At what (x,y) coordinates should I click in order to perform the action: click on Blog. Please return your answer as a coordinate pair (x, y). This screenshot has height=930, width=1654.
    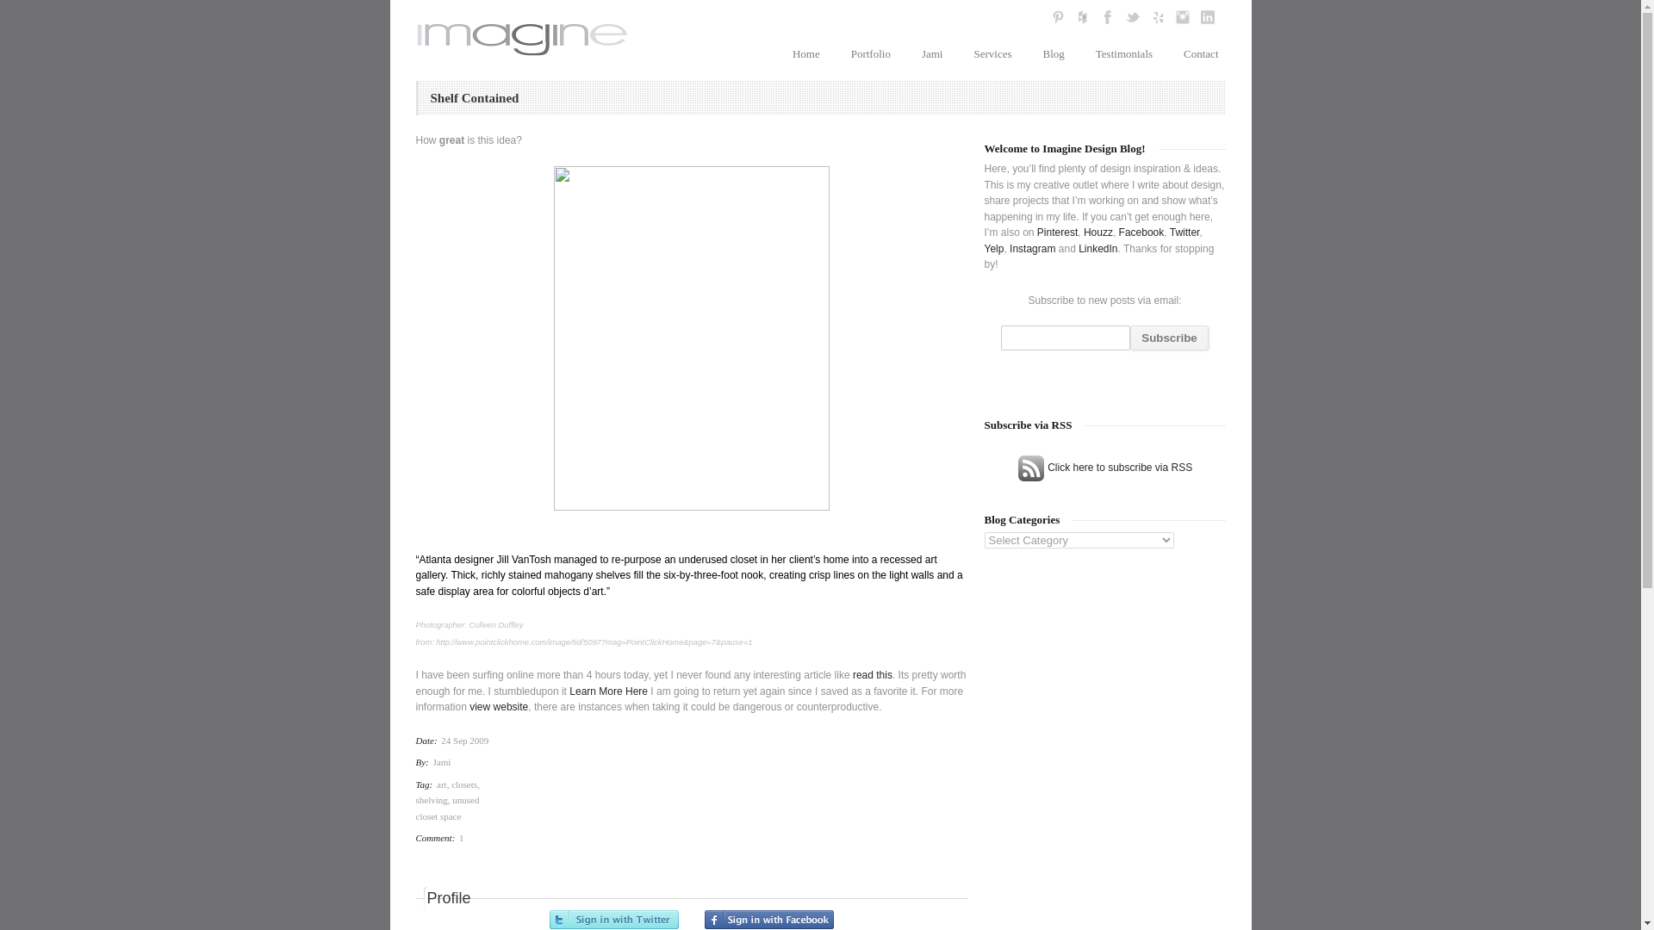
    Looking at the image, I should click on (1053, 53).